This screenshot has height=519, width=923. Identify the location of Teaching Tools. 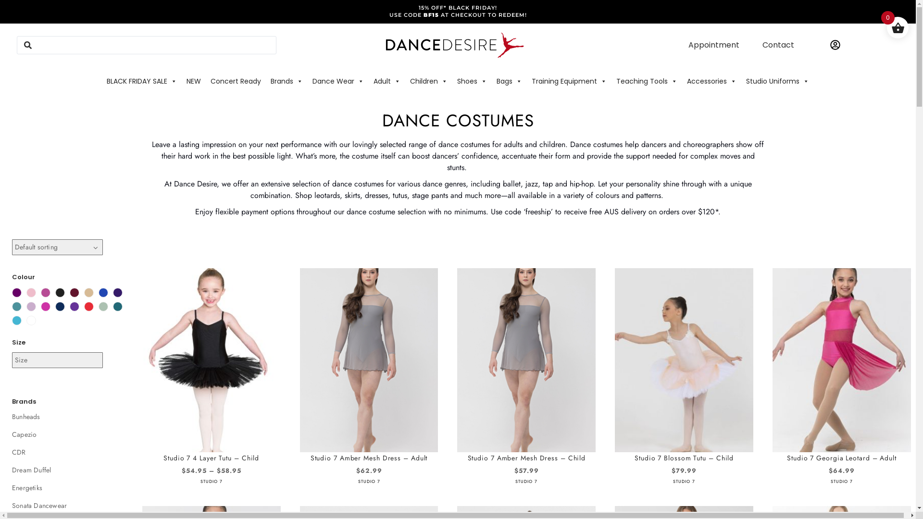
(647, 81).